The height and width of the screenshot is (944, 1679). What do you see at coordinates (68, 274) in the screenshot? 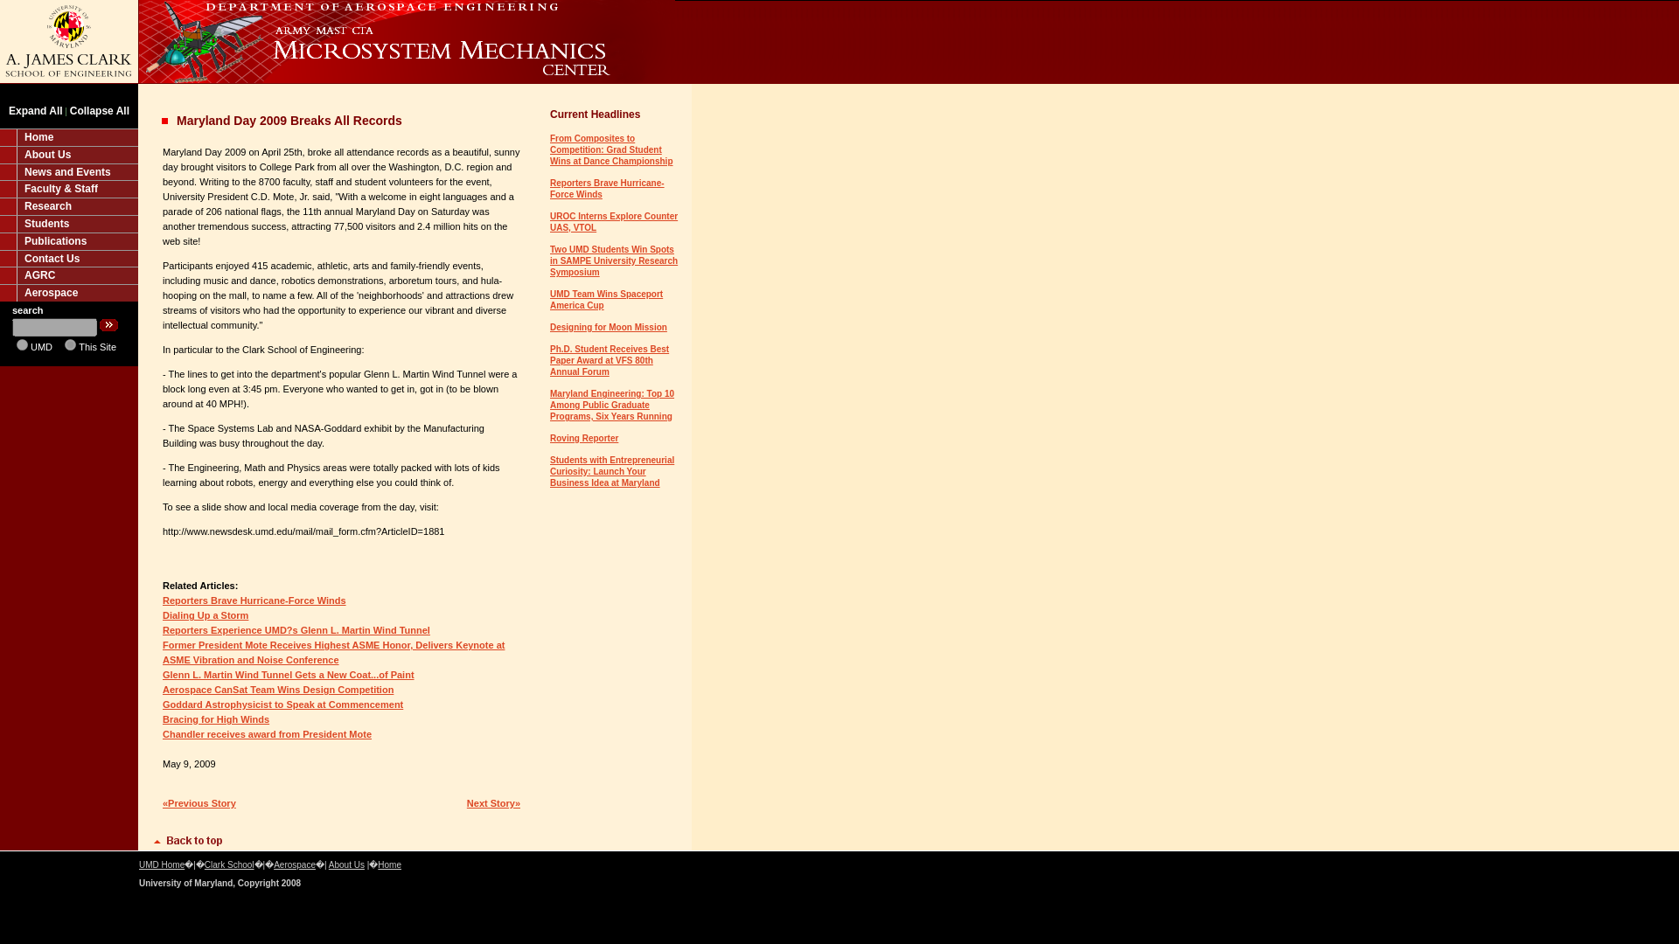
I see `AGRC` at bounding box center [68, 274].